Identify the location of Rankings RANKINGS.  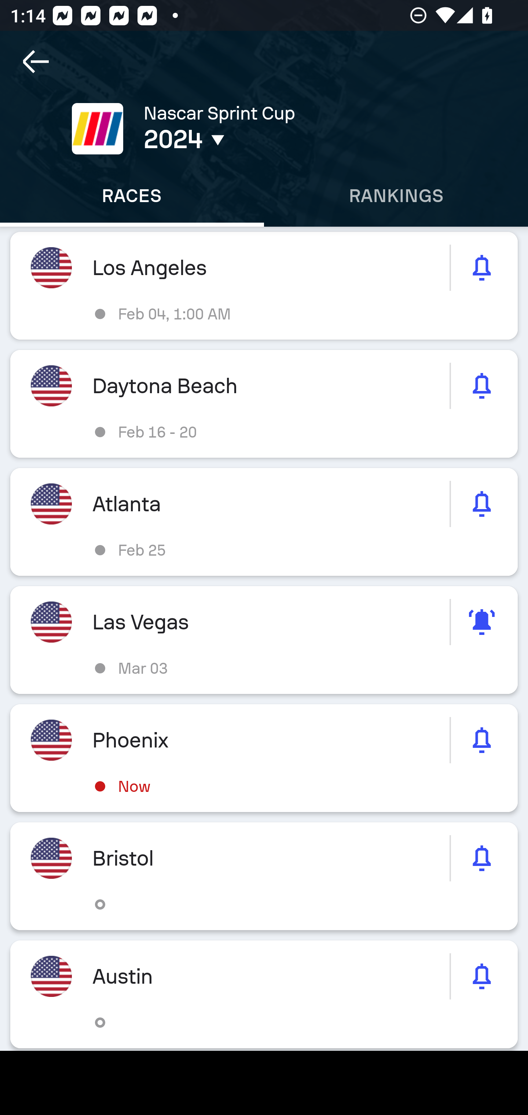
(396, 195).